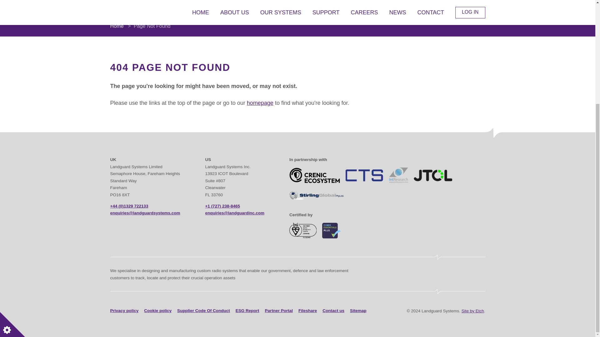 The image size is (600, 337). Describe the element at coordinates (247, 311) in the screenshot. I see `ESG Report` at that location.